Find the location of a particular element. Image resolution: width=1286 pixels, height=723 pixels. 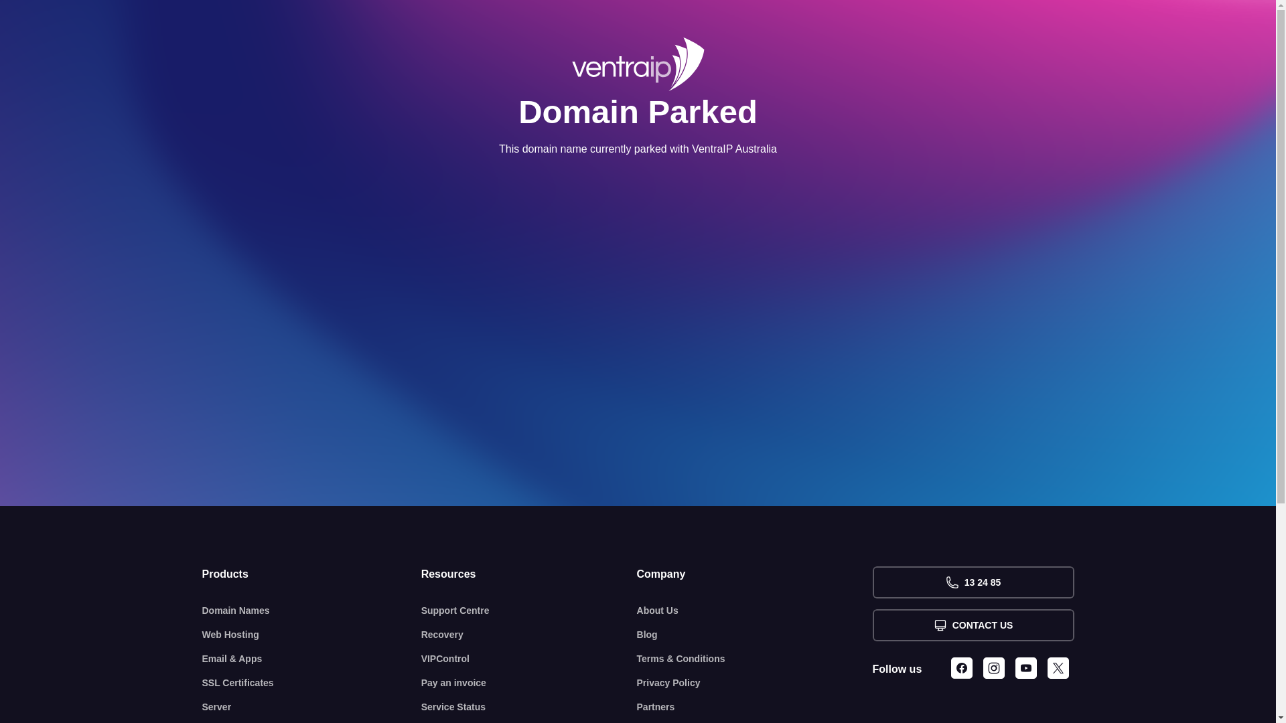

About Us is located at coordinates (755, 611).